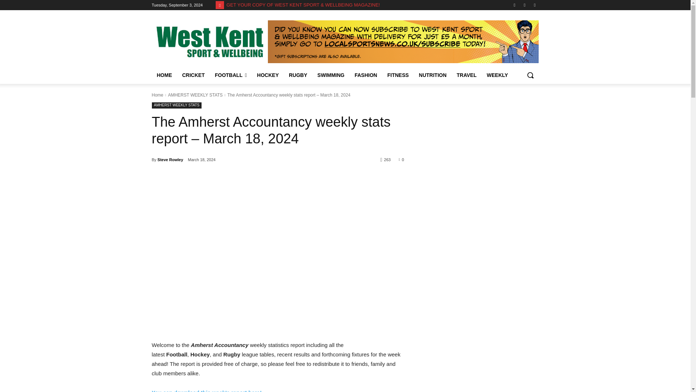 The width and height of the screenshot is (696, 392). I want to click on Facebook, so click(534, 5).